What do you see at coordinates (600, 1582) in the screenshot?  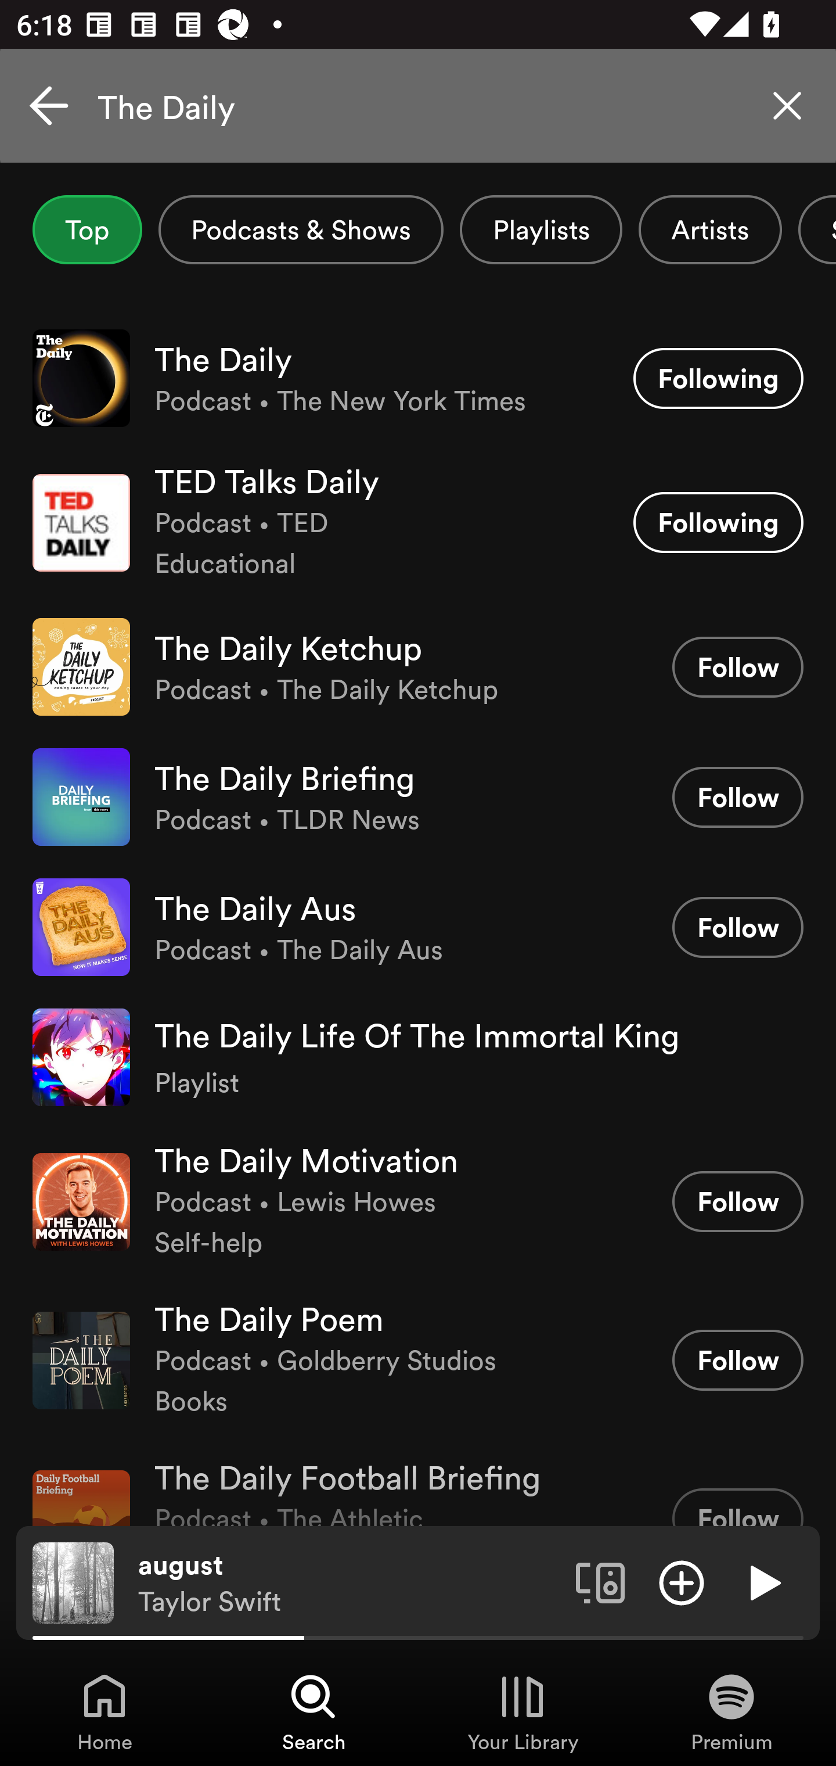 I see `Connect to a device. Opens the devices menu` at bounding box center [600, 1582].